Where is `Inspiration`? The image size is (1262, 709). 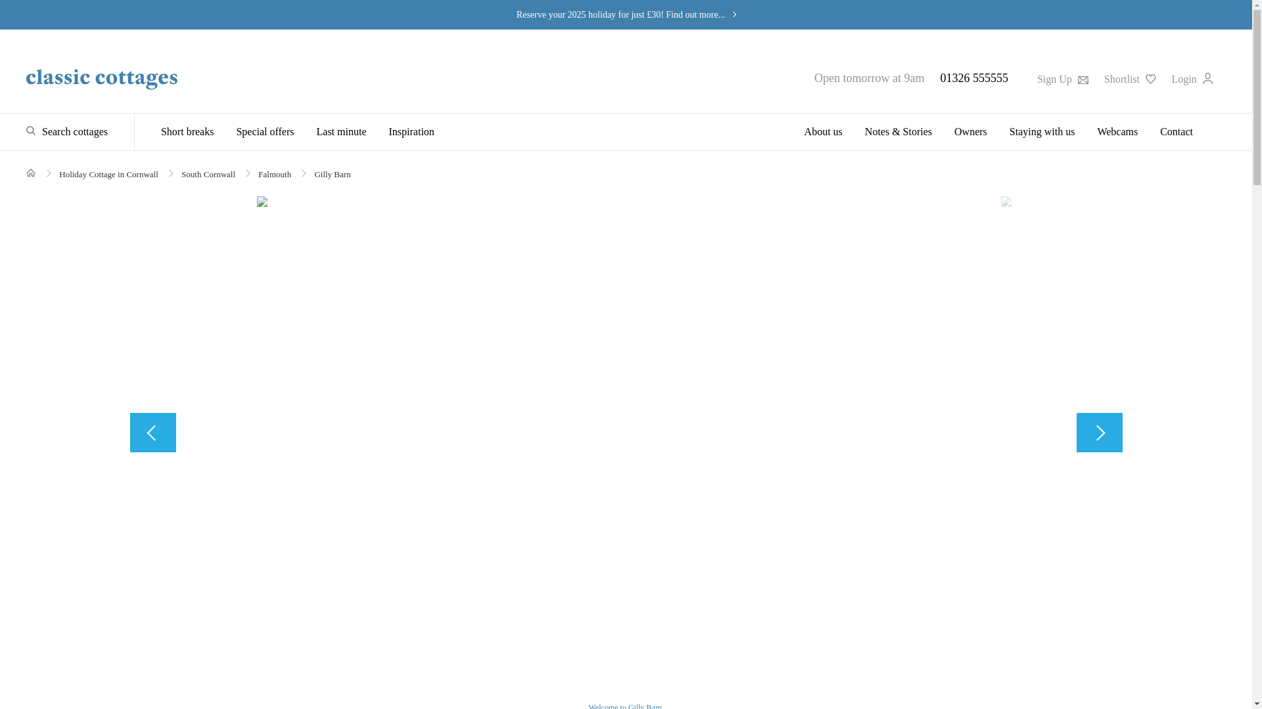
Inspiration is located at coordinates (411, 131).